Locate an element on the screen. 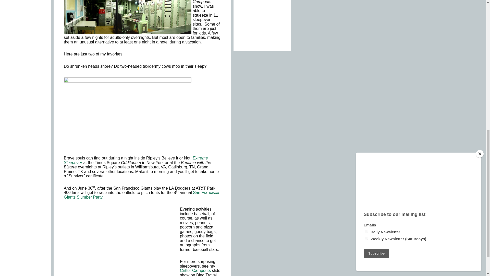  Advertisement is located at coordinates (262, 22).